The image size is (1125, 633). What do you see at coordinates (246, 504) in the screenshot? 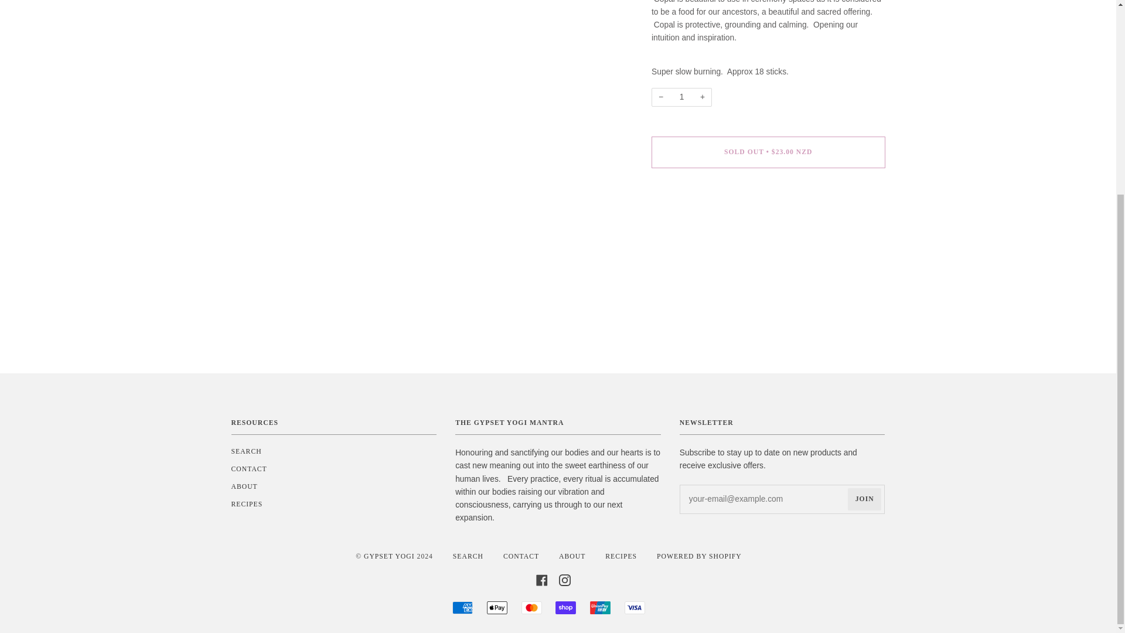
I see `RECIPES` at bounding box center [246, 504].